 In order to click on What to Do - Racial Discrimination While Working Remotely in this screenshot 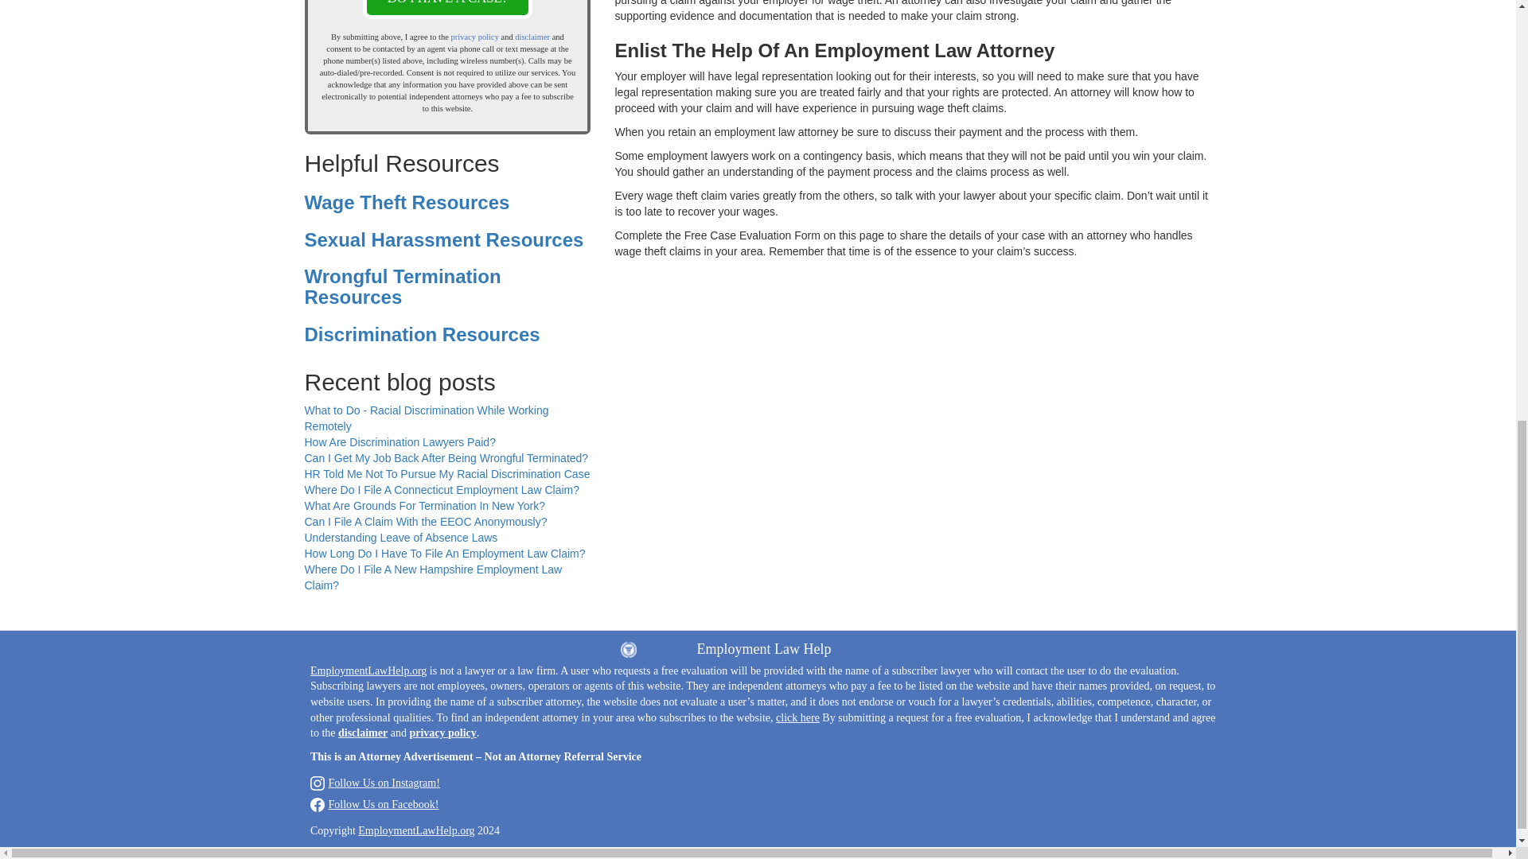, I will do `click(427, 418)`.